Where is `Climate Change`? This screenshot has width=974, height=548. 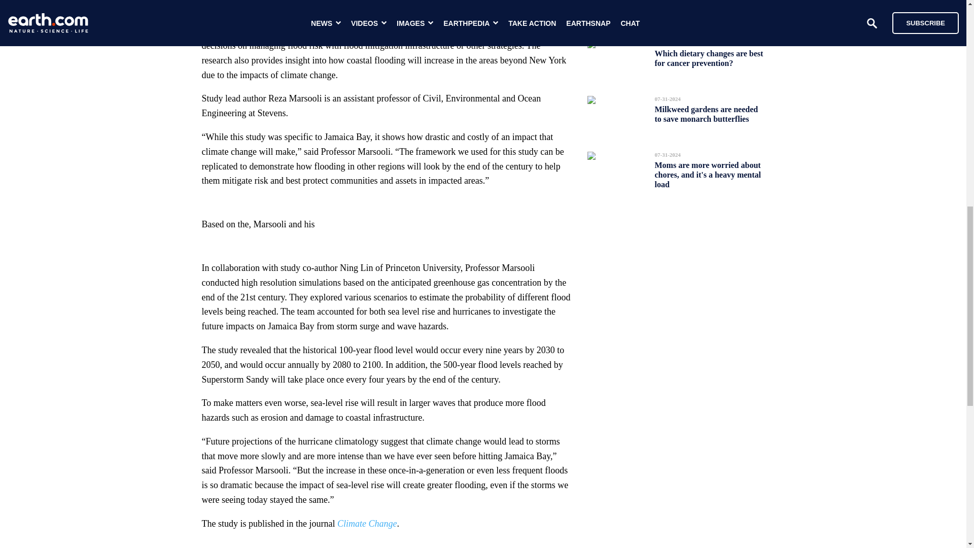
Climate Change is located at coordinates (367, 524).